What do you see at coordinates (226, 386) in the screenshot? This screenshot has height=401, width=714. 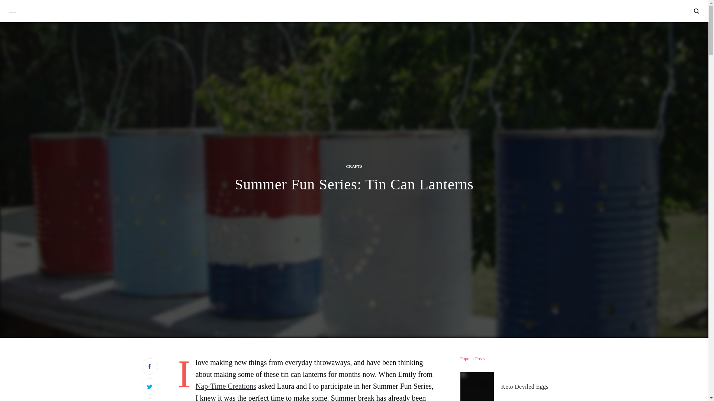 I see `Nap-Time Creations` at bounding box center [226, 386].